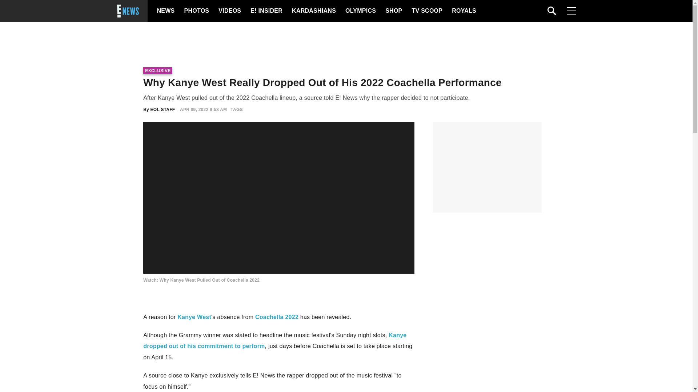  Describe the element at coordinates (360, 11) in the screenshot. I see `OLYMPICS` at that location.